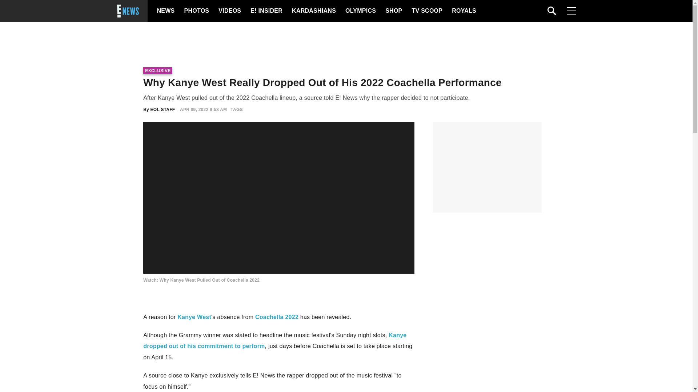  Describe the element at coordinates (360, 11) in the screenshot. I see `OLYMPICS` at that location.